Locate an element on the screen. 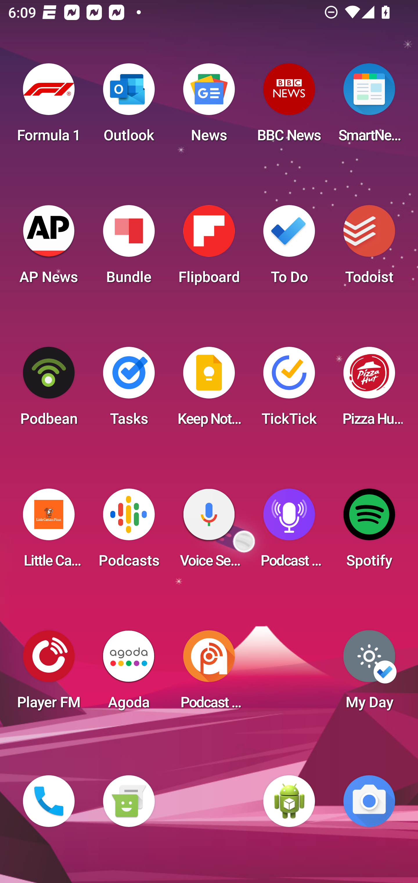  Todoist is located at coordinates (369, 248).